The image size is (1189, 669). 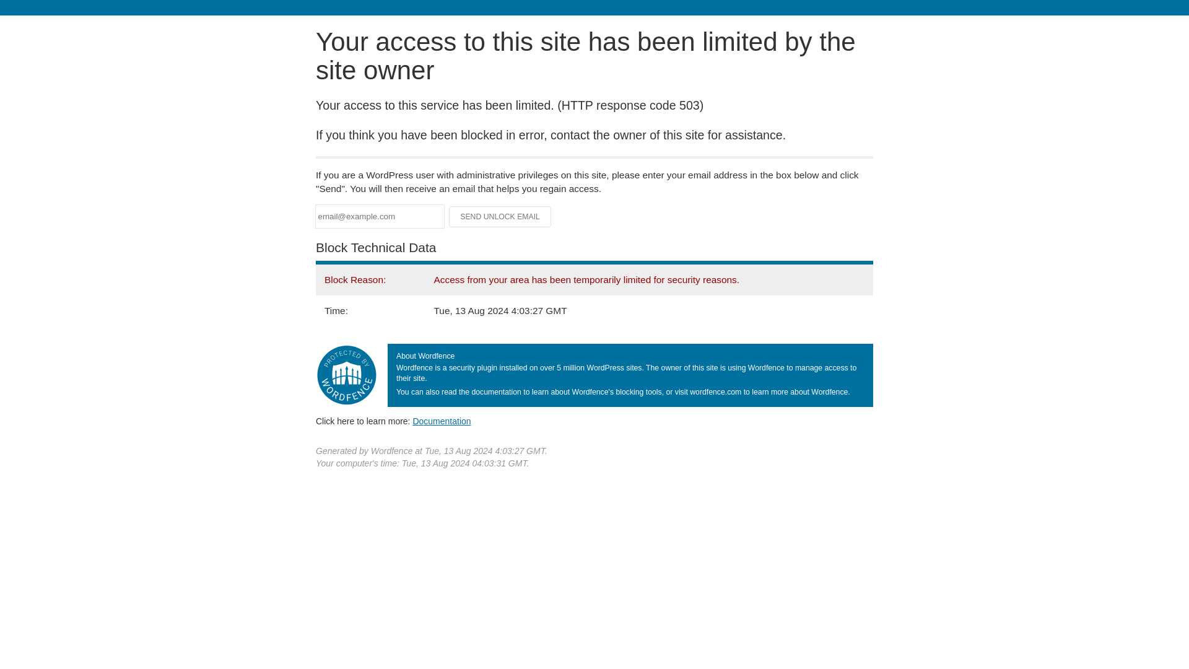 What do you see at coordinates (500, 217) in the screenshot?
I see `Send Unlock Email` at bounding box center [500, 217].